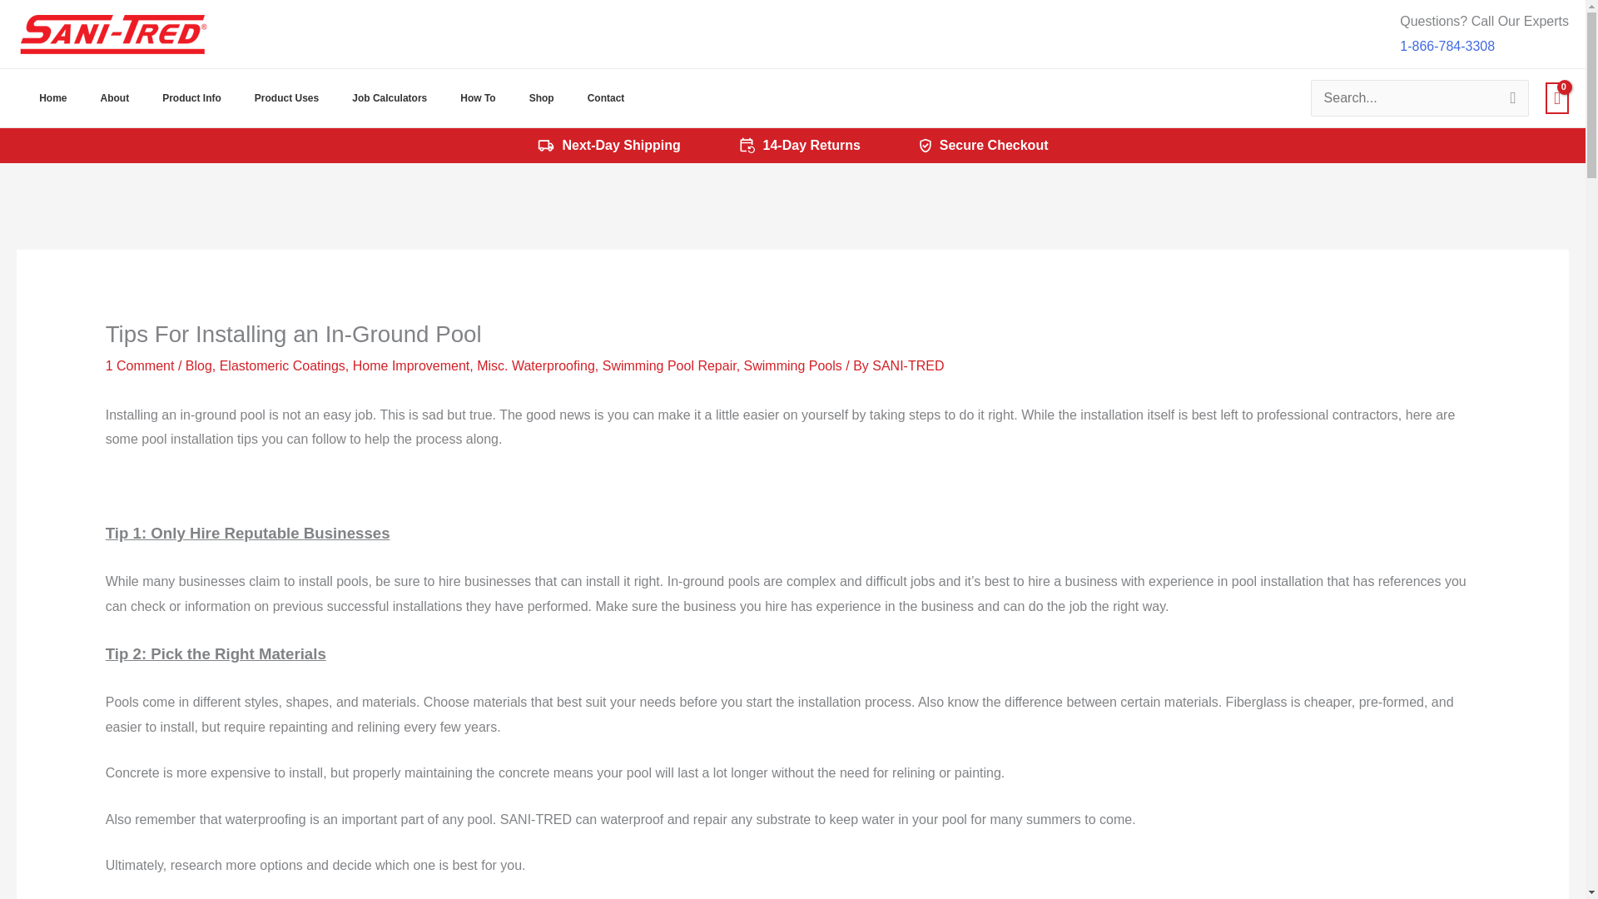 This screenshot has height=899, width=1598. I want to click on Home, so click(50, 98).